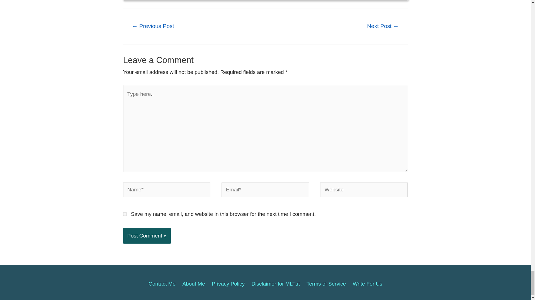 This screenshot has height=300, width=535. Describe the element at coordinates (125, 214) in the screenshot. I see `yes` at that location.